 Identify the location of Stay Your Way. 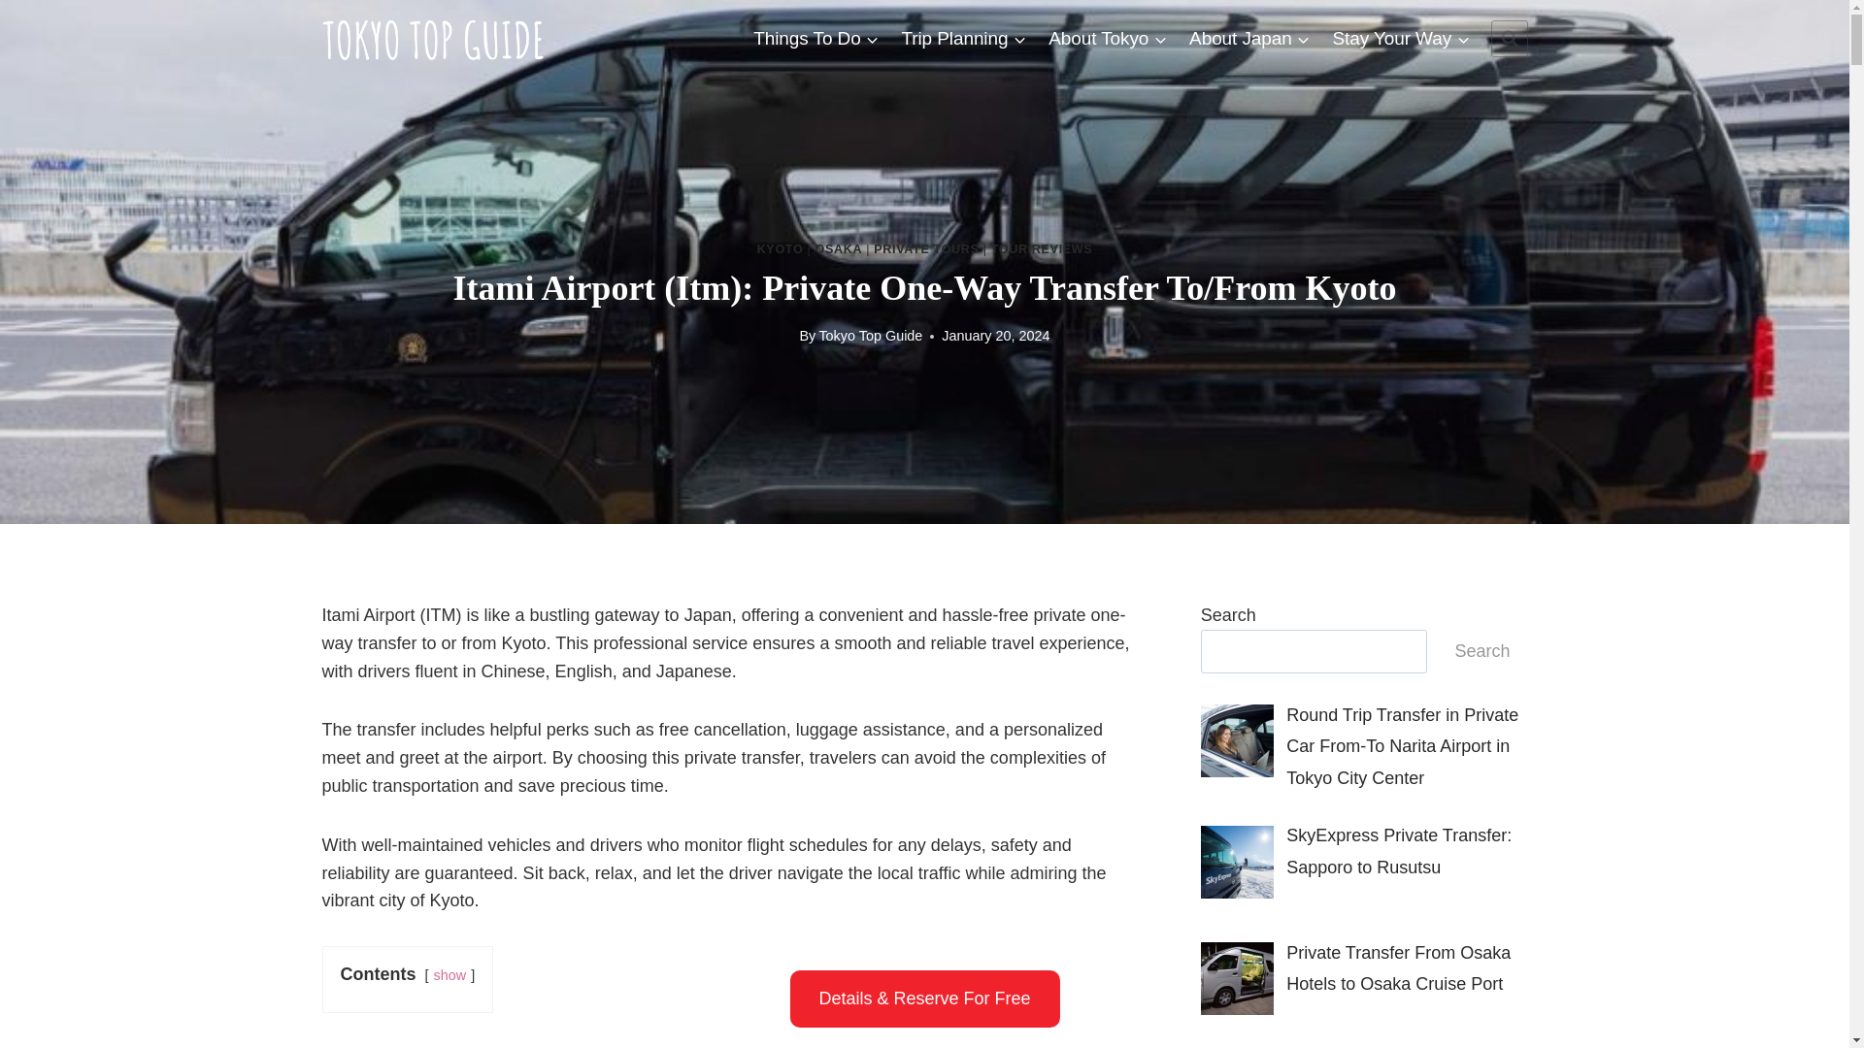
(1400, 37).